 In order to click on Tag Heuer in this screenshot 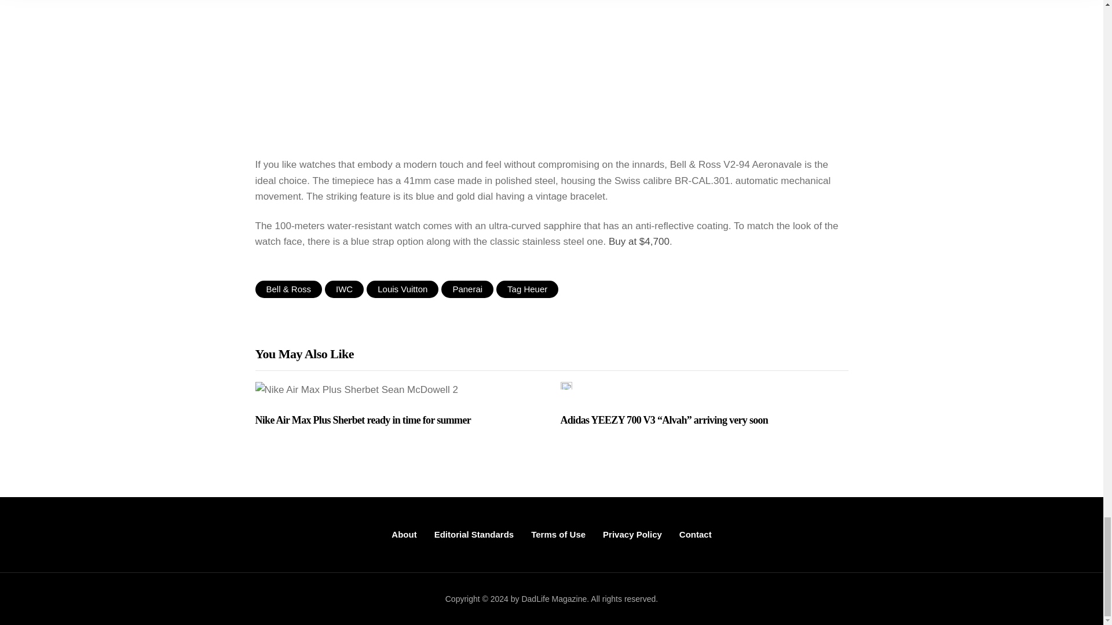, I will do `click(527, 289)`.